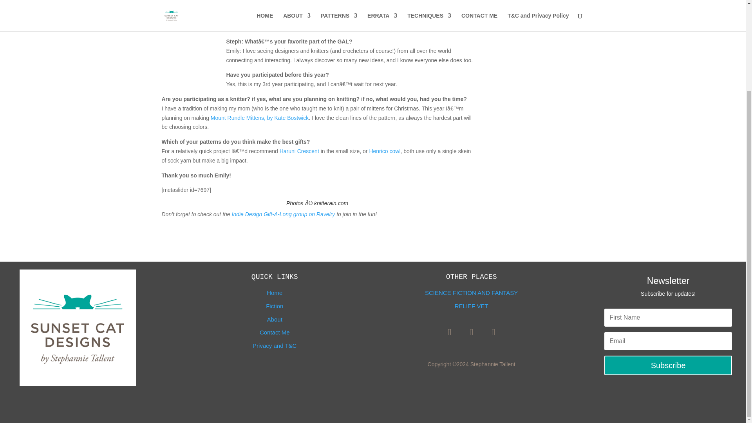 The image size is (752, 423). Describe the element at coordinates (472, 306) in the screenshot. I see `RELIEF VET` at that location.